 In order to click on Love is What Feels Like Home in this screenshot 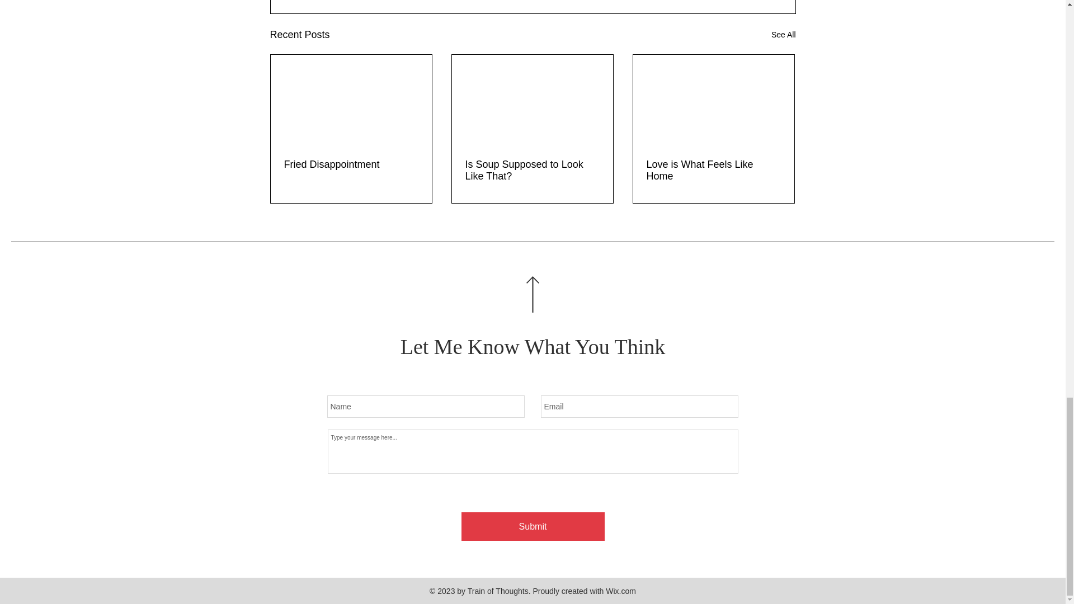, I will do `click(713, 171)`.